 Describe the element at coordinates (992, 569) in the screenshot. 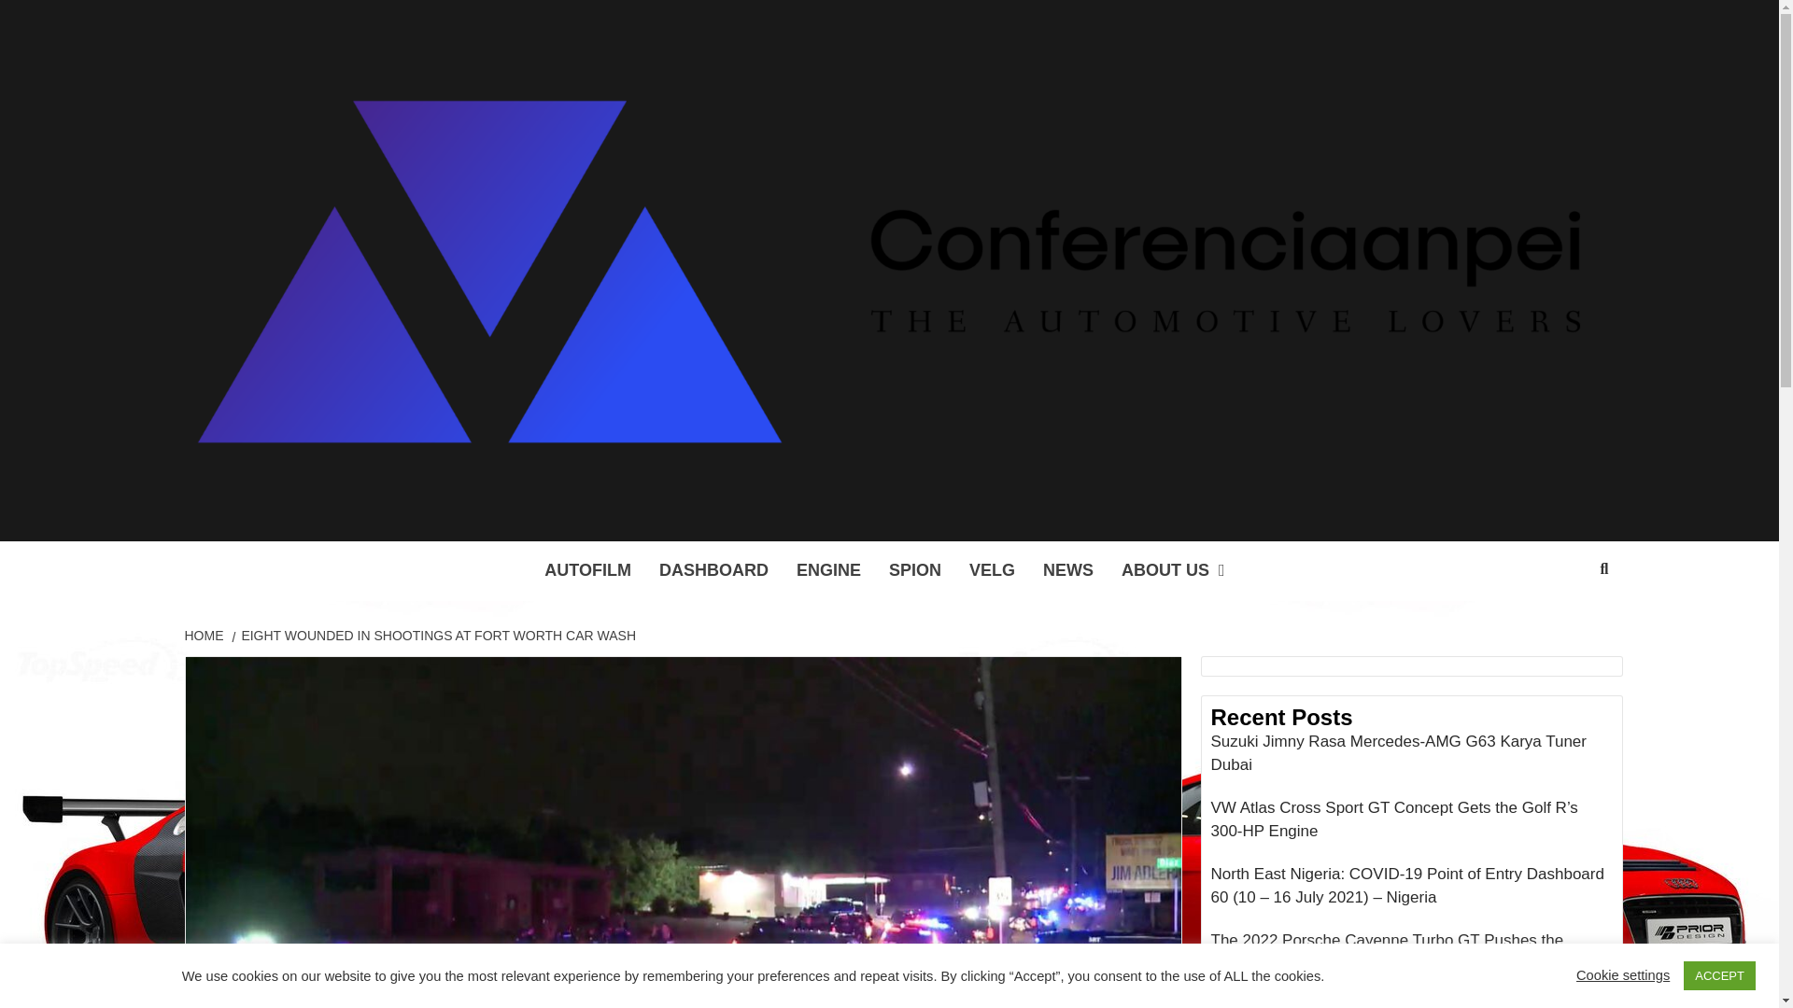

I see `VELG` at that location.